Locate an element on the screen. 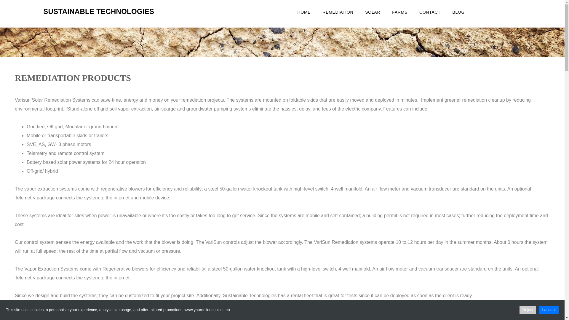  HOME is located at coordinates (304, 12).